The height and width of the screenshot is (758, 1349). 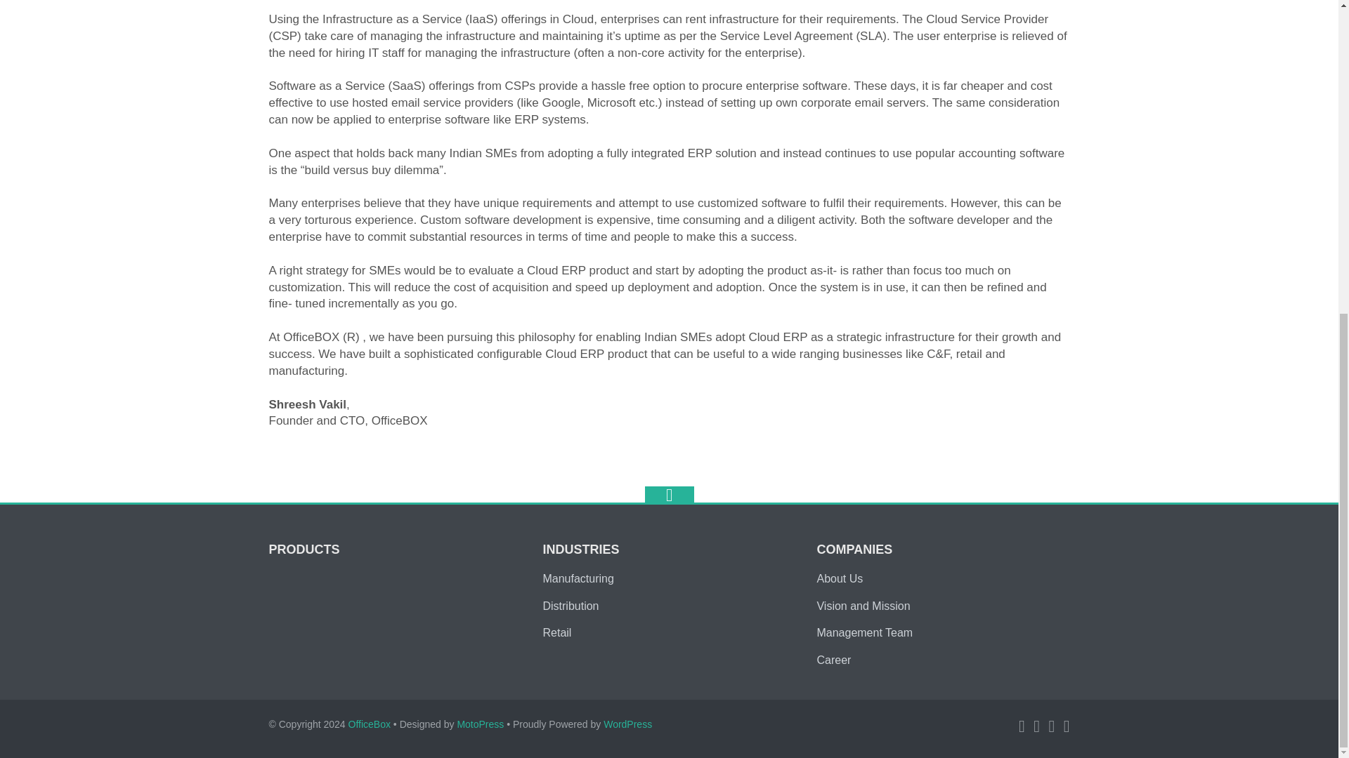 I want to click on OfficeBox, so click(x=370, y=724).